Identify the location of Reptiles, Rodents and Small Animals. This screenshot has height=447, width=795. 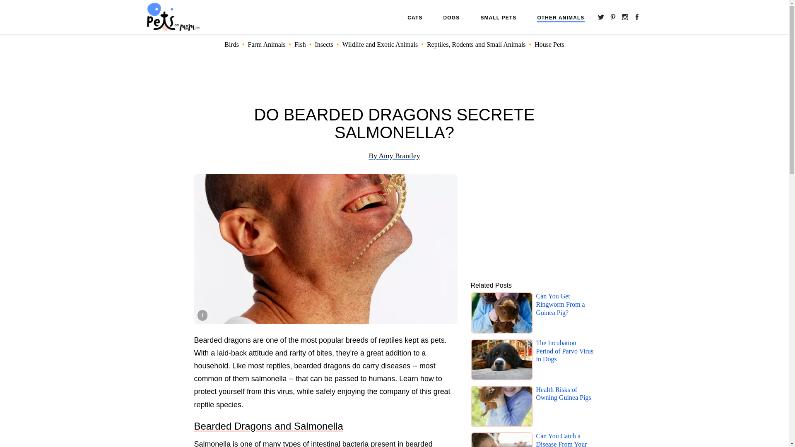
(476, 44).